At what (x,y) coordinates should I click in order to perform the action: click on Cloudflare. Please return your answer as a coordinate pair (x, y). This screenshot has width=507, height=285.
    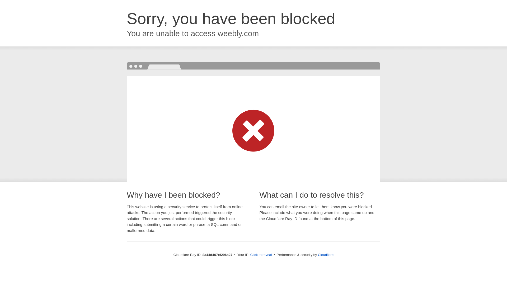
    Looking at the image, I should click on (326, 255).